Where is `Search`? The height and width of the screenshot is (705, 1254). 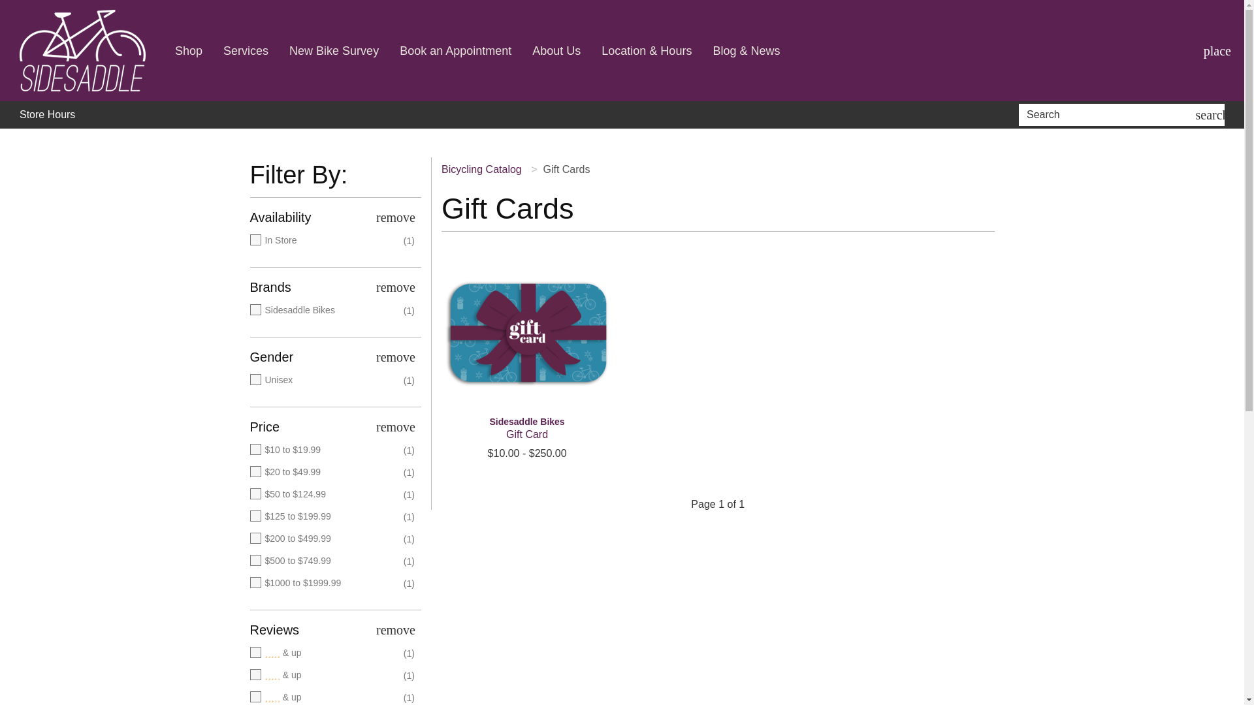
Search is located at coordinates (1109, 115).